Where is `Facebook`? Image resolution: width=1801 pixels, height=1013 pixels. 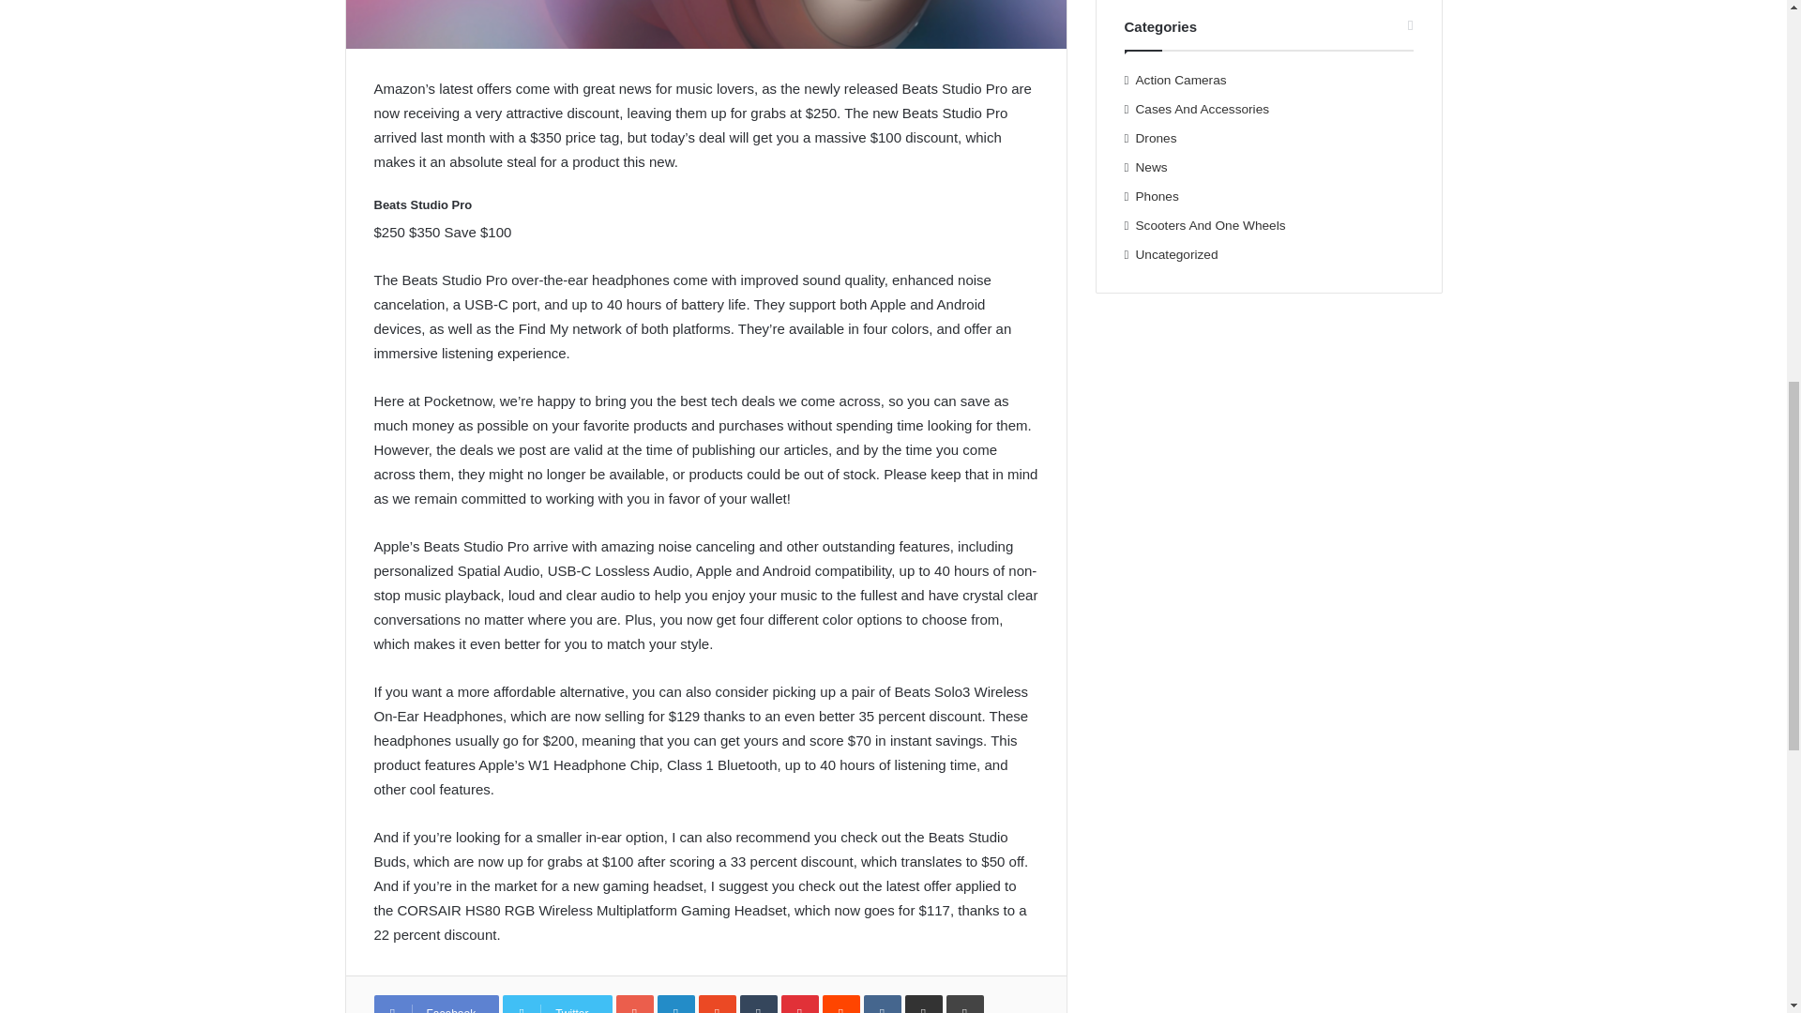 Facebook is located at coordinates (435, 1004).